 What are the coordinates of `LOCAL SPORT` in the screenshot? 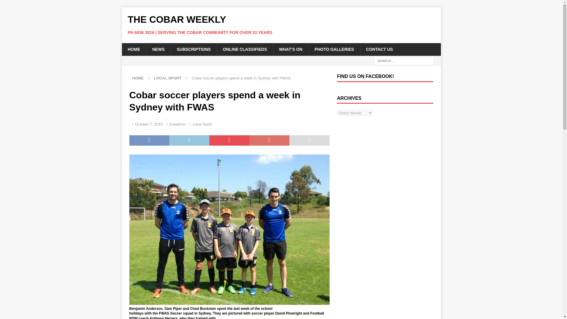 It's located at (167, 78).